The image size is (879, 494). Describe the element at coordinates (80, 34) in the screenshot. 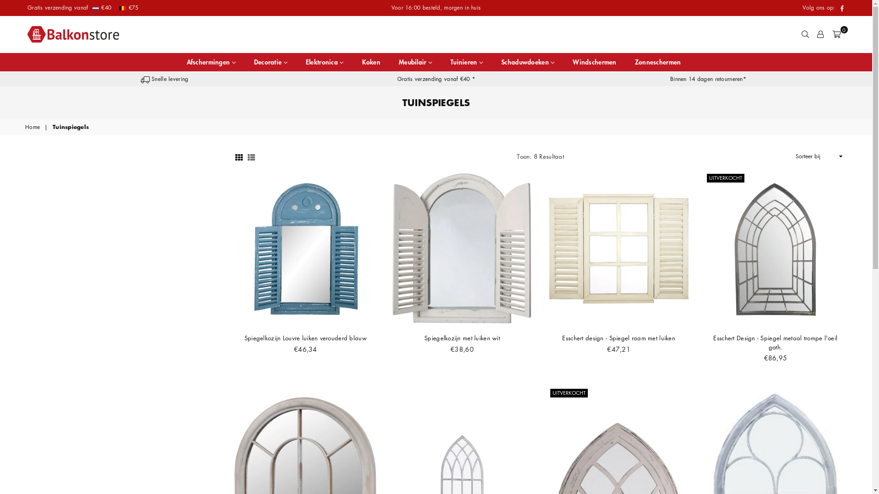

I see `Balkonstore` at that location.